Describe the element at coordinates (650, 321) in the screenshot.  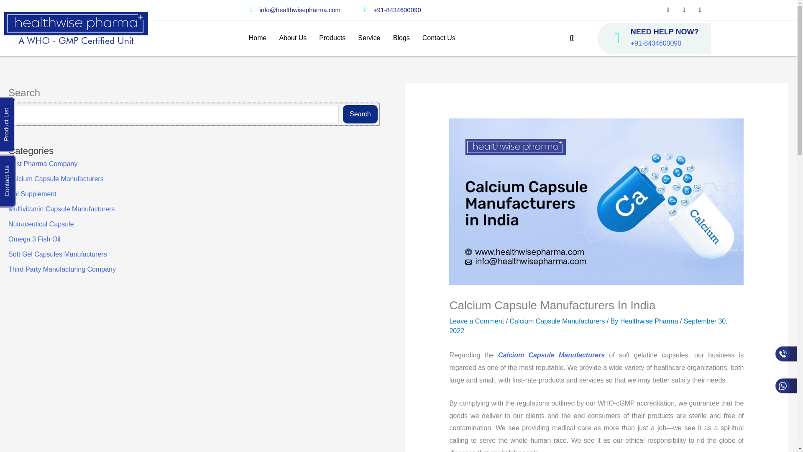
I see `View all posts by Healthwise Pharma` at that location.